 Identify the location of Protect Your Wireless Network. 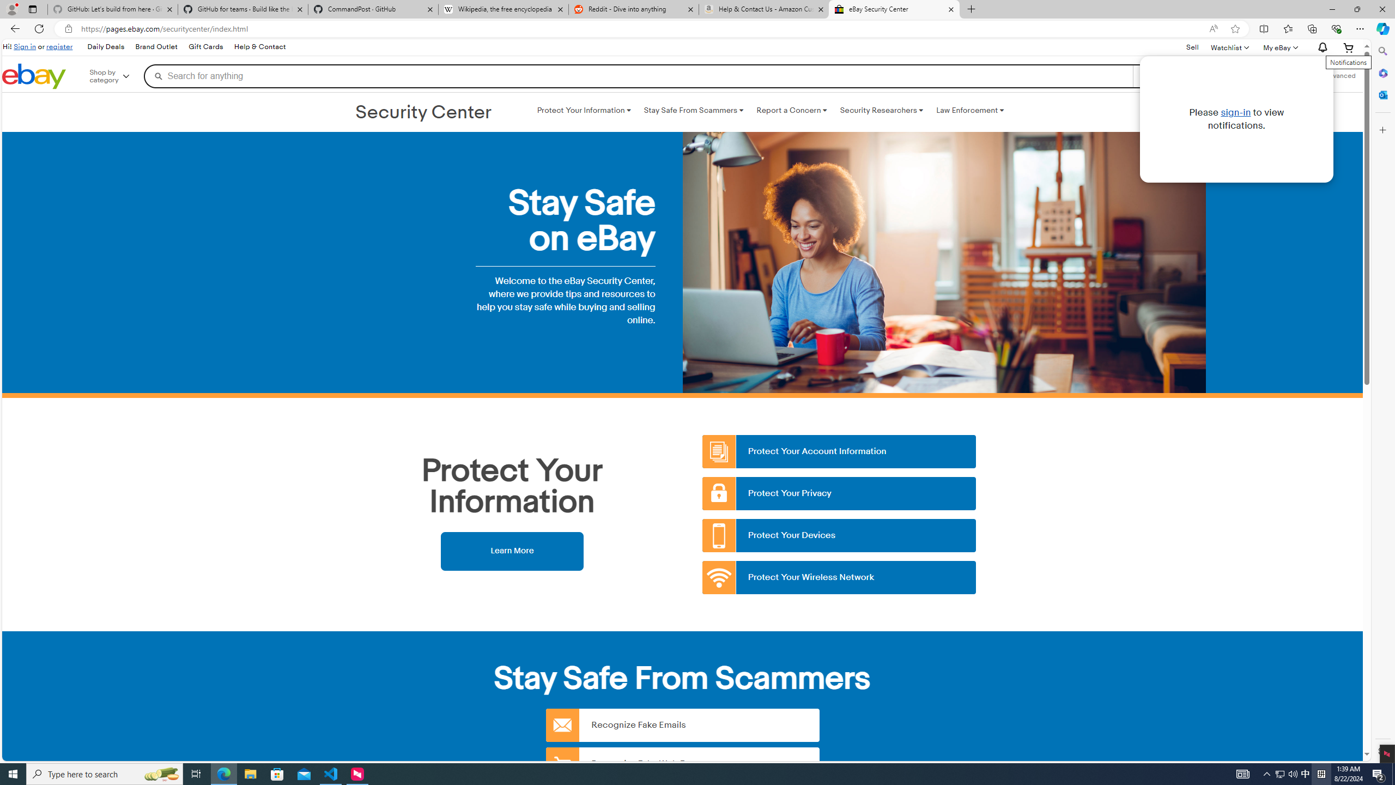
(840, 578).